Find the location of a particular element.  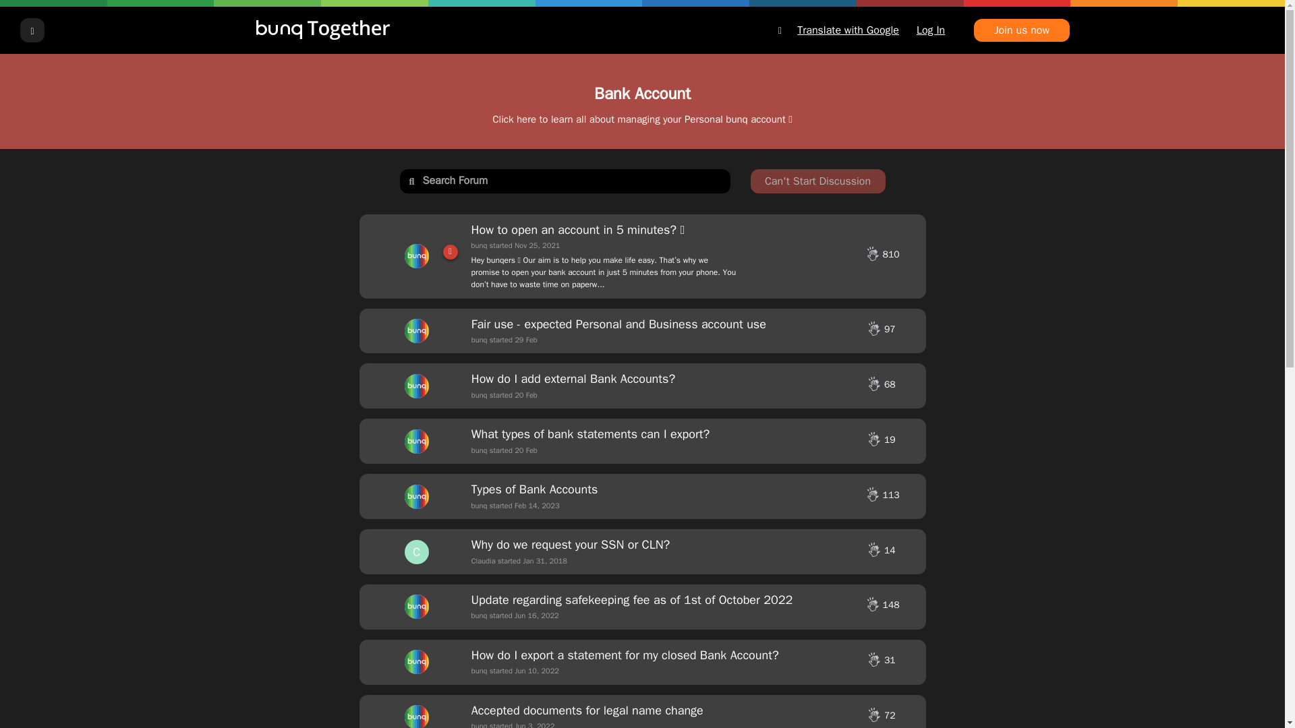

Can't Start Discussion is located at coordinates (817, 181).